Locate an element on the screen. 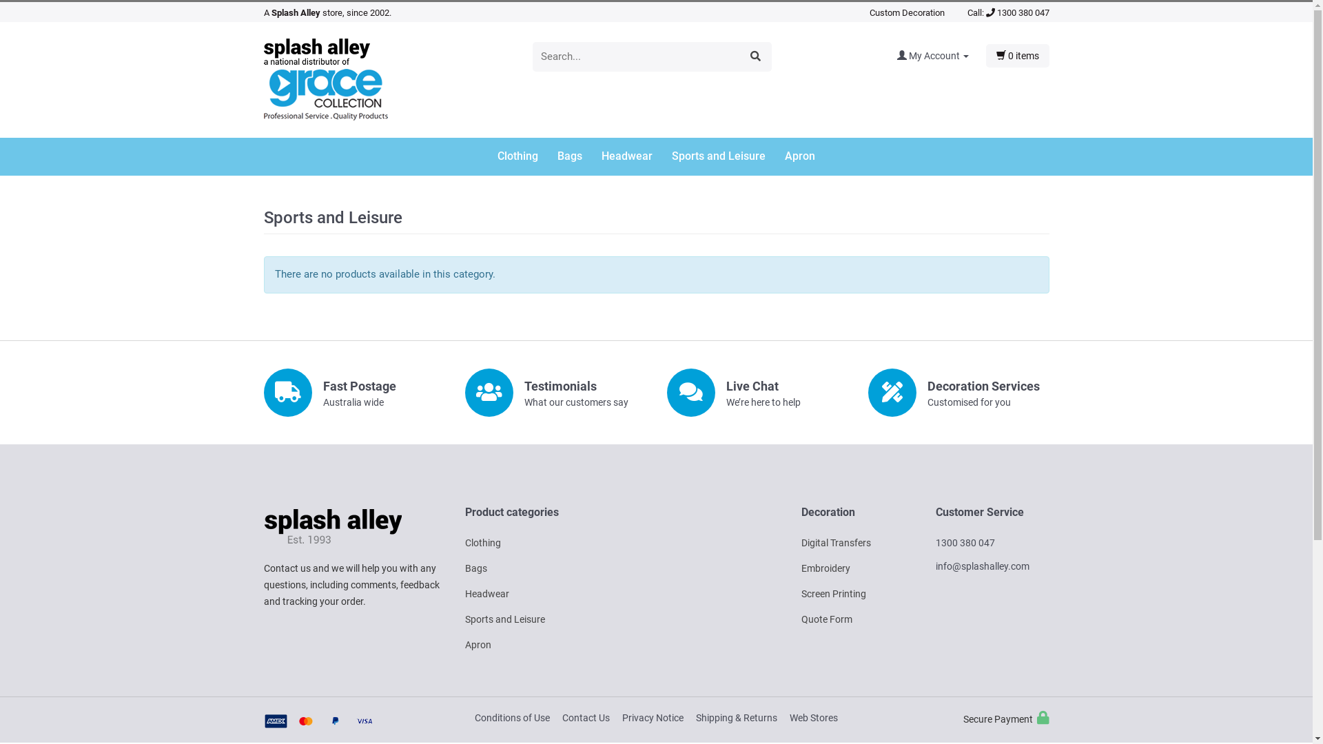 Image resolution: width=1323 pixels, height=744 pixels. Headwear is located at coordinates (487, 594).